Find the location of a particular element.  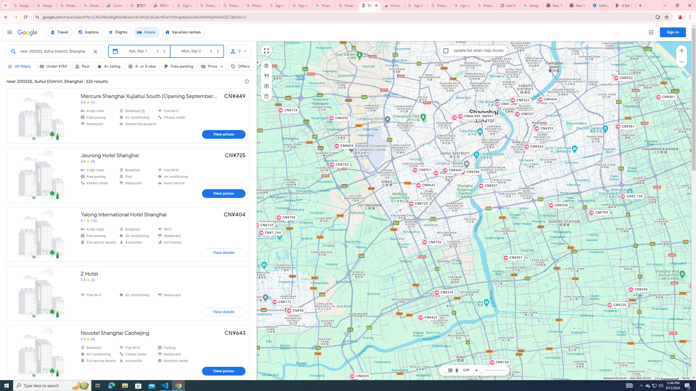

Jeurong Hotel Shanghai is located at coordinates (128, 175).